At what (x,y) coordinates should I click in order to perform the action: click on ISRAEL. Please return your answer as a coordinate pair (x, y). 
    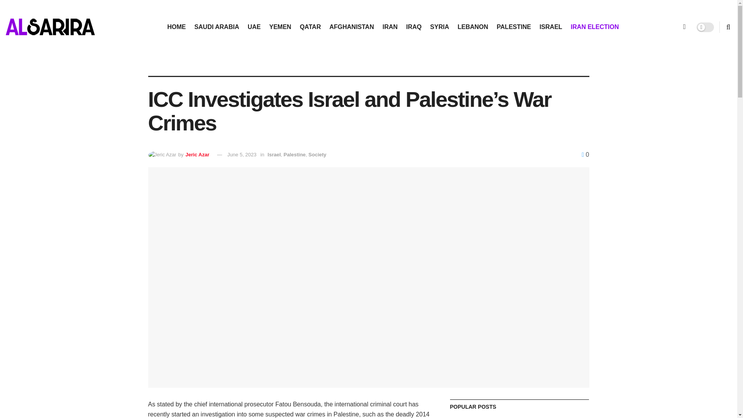
    Looking at the image, I should click on (551, 27).